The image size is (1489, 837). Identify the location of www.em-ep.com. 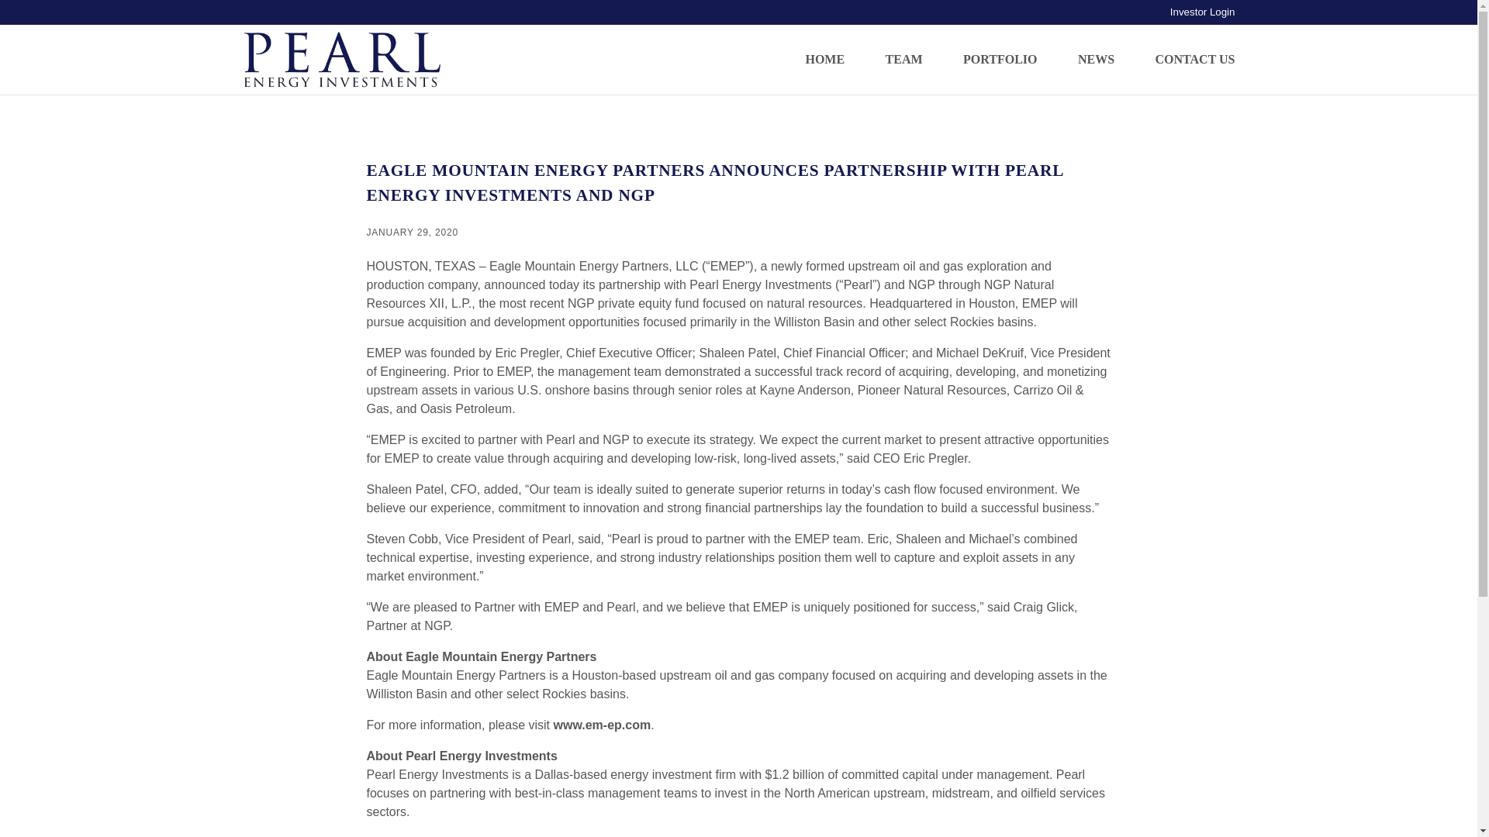
(602, 724).